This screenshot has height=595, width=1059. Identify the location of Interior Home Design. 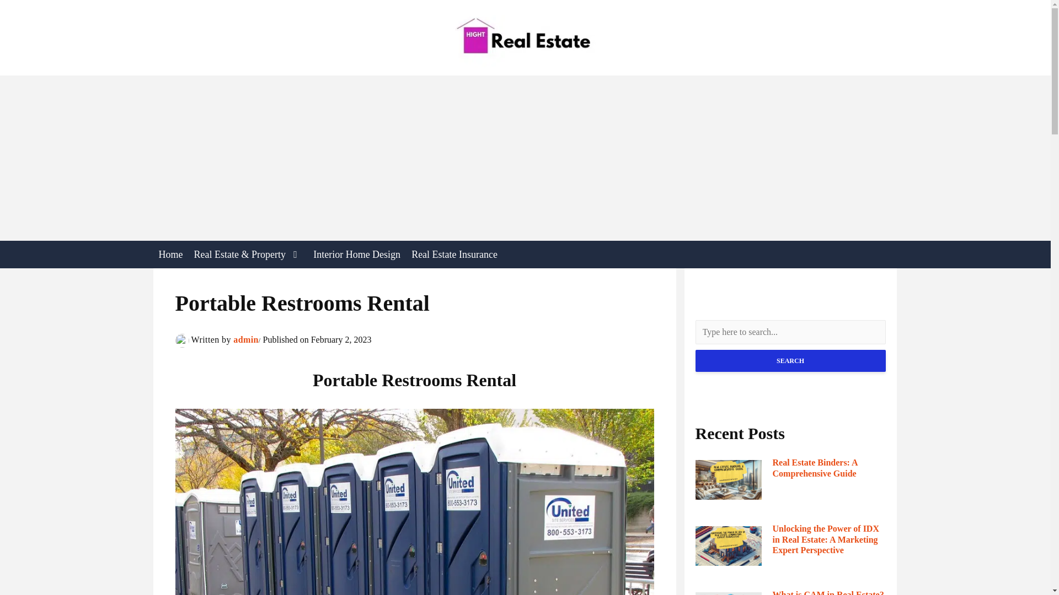
(356, 255).